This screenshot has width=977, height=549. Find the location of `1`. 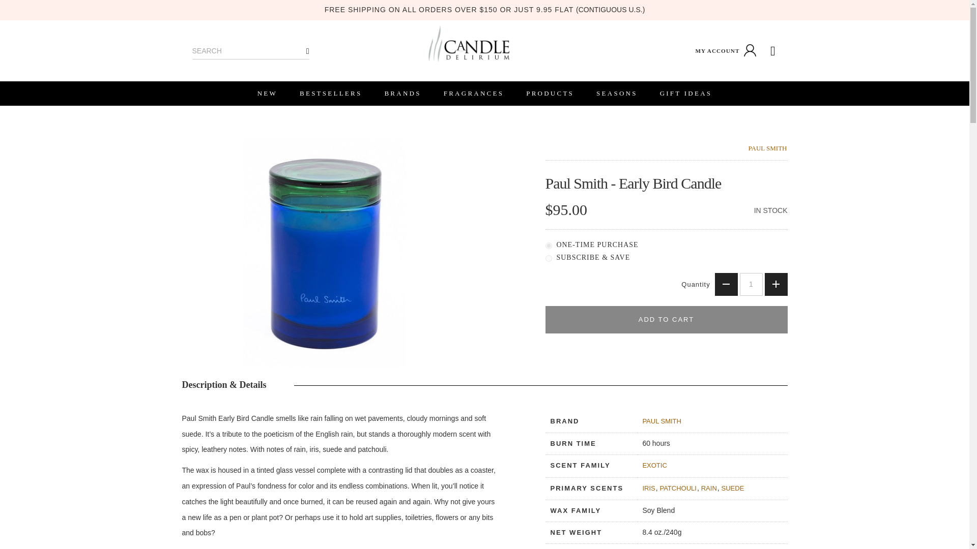

1 is located at coordinates (751, 284).